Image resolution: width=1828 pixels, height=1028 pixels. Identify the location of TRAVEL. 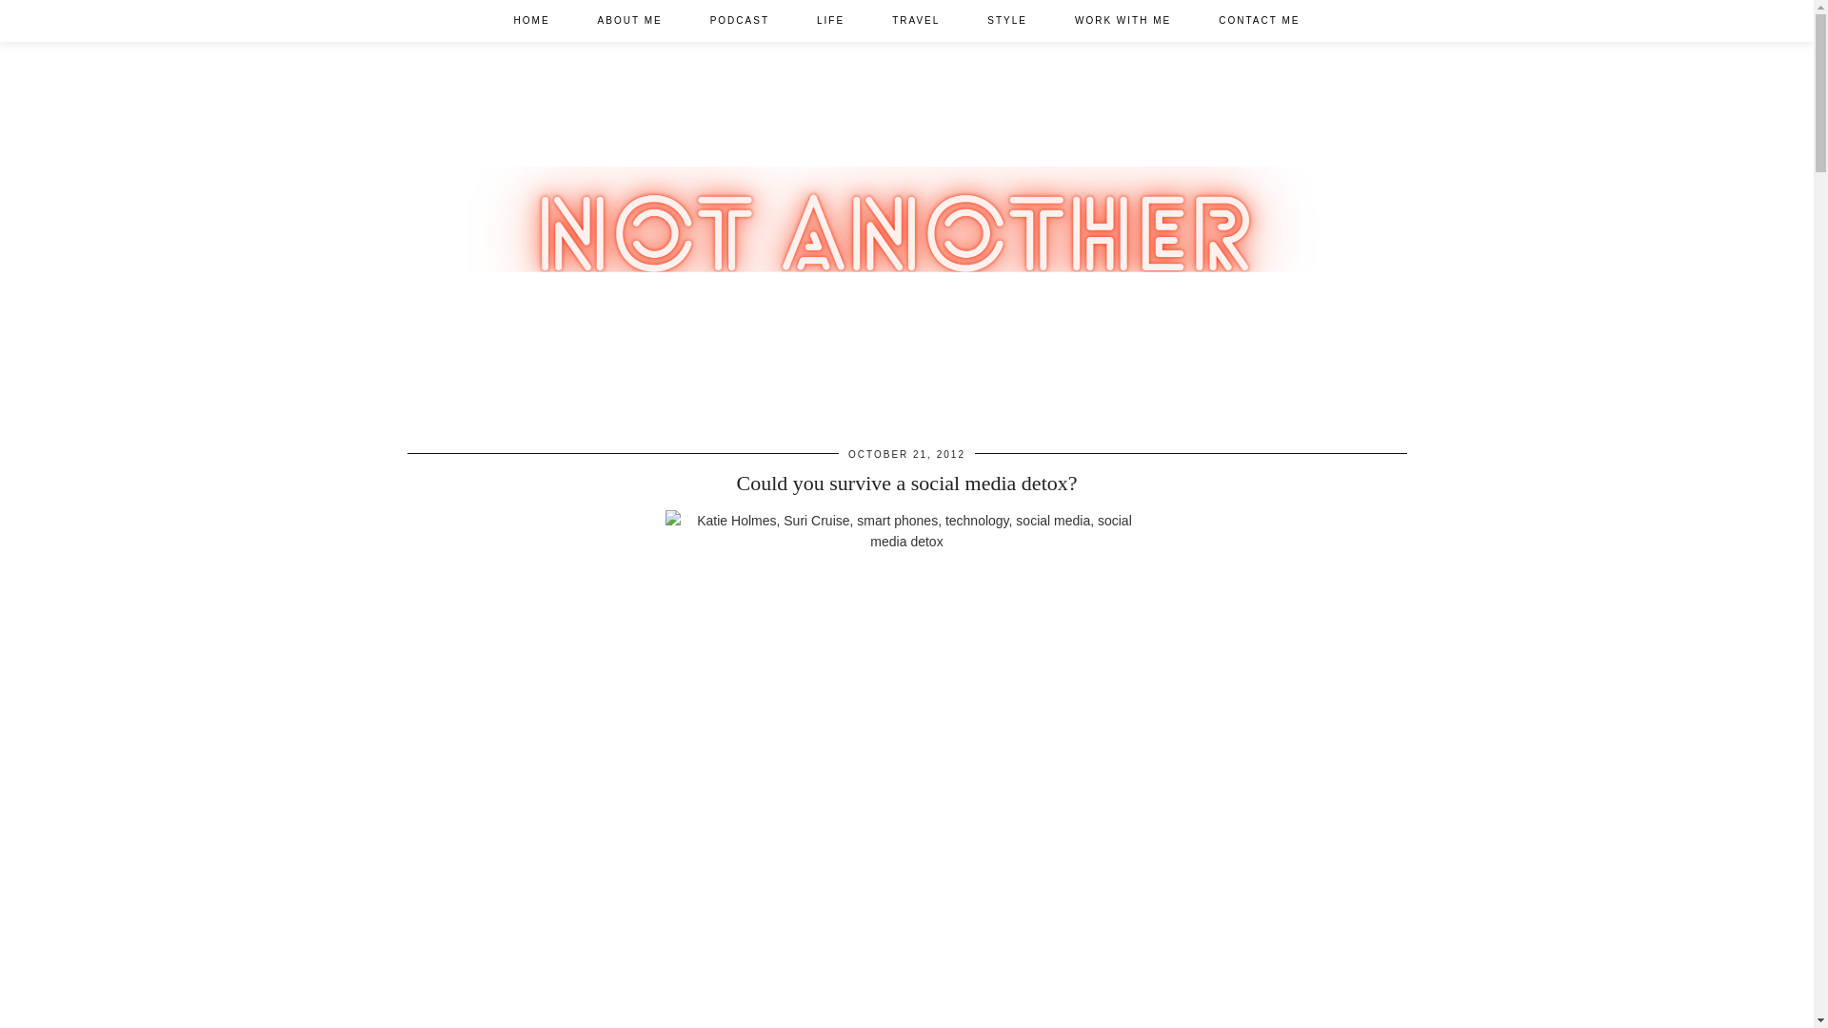
(916, 21).